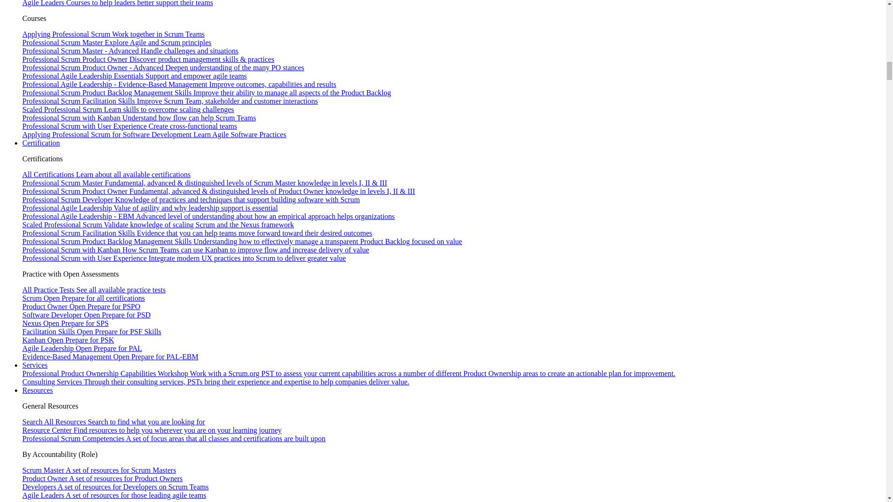 The width and height of the screenshot is (893, 502). I want to click on Professional Scrum Master Explore Agile and Scrum principles, so click(117, 43).